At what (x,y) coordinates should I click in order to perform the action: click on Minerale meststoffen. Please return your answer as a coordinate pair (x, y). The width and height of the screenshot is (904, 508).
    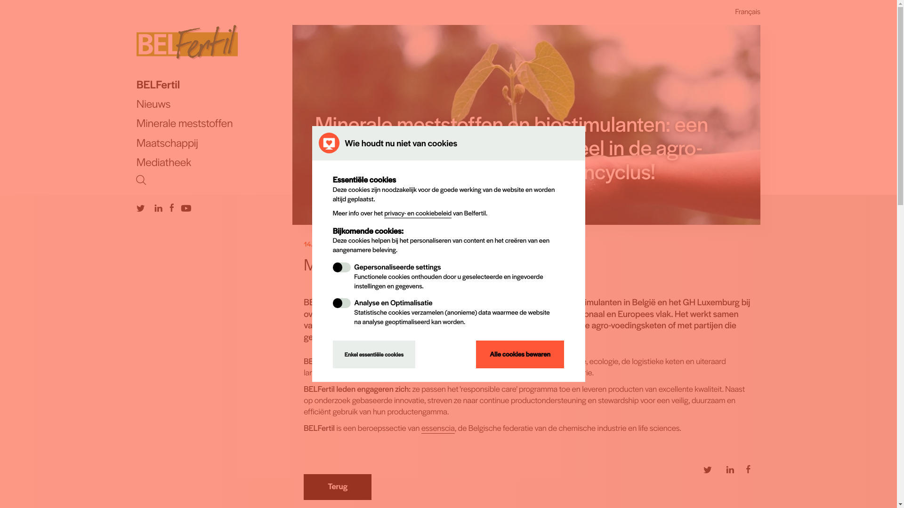
    Looking at the image, I should click on (215, 123).